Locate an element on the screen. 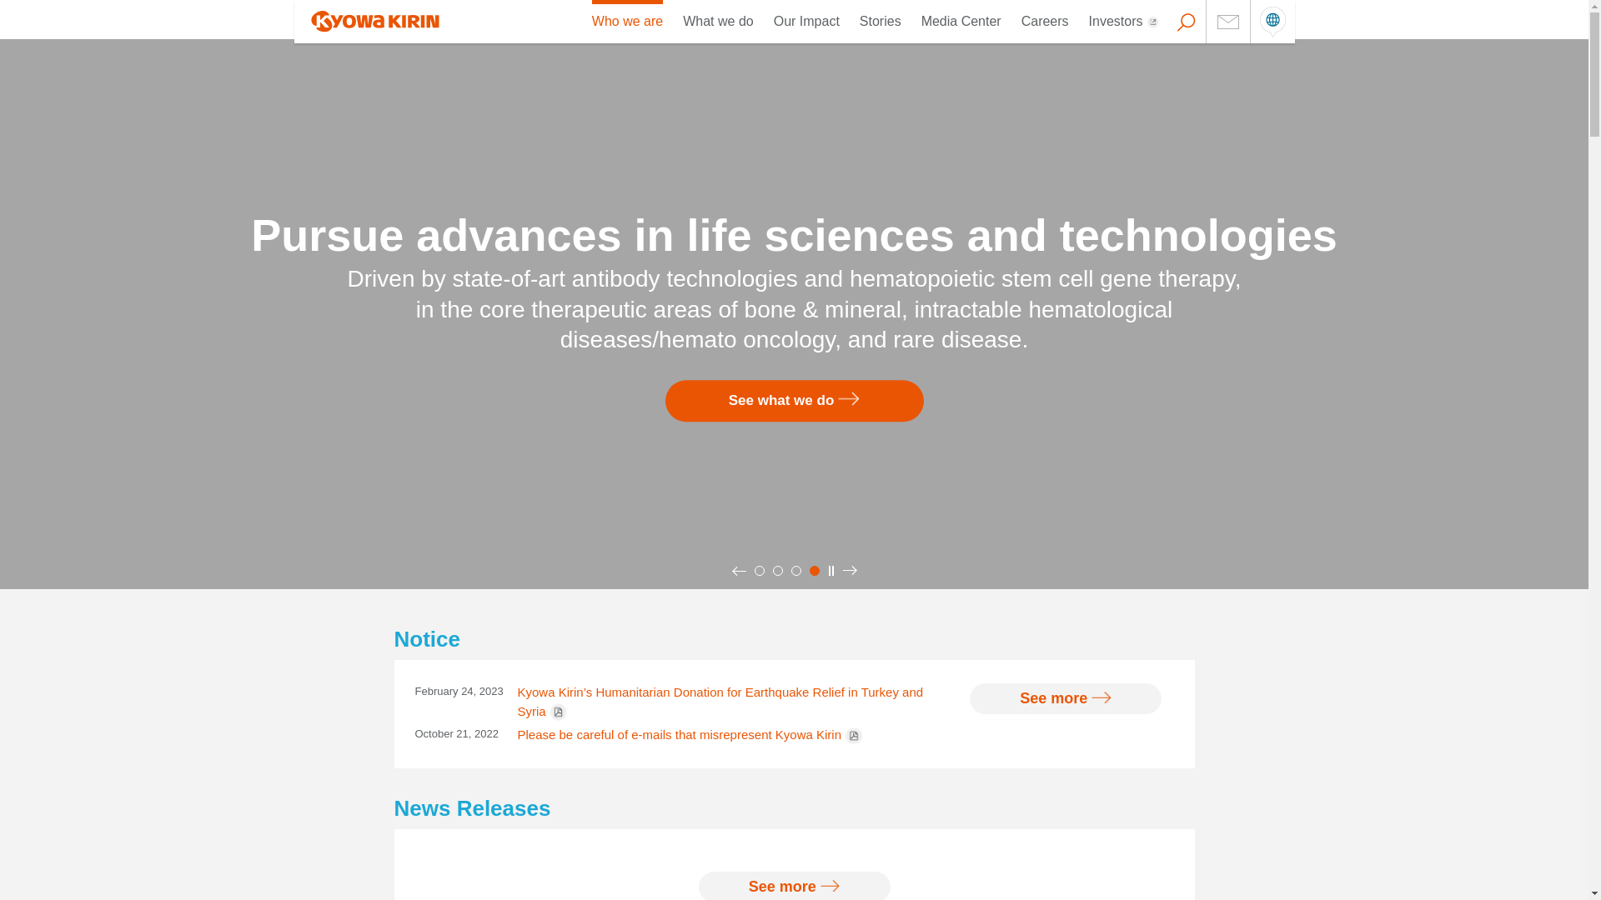 This screenshot has height=900, width=1601. Investors is located at coordinates (1124, 22).